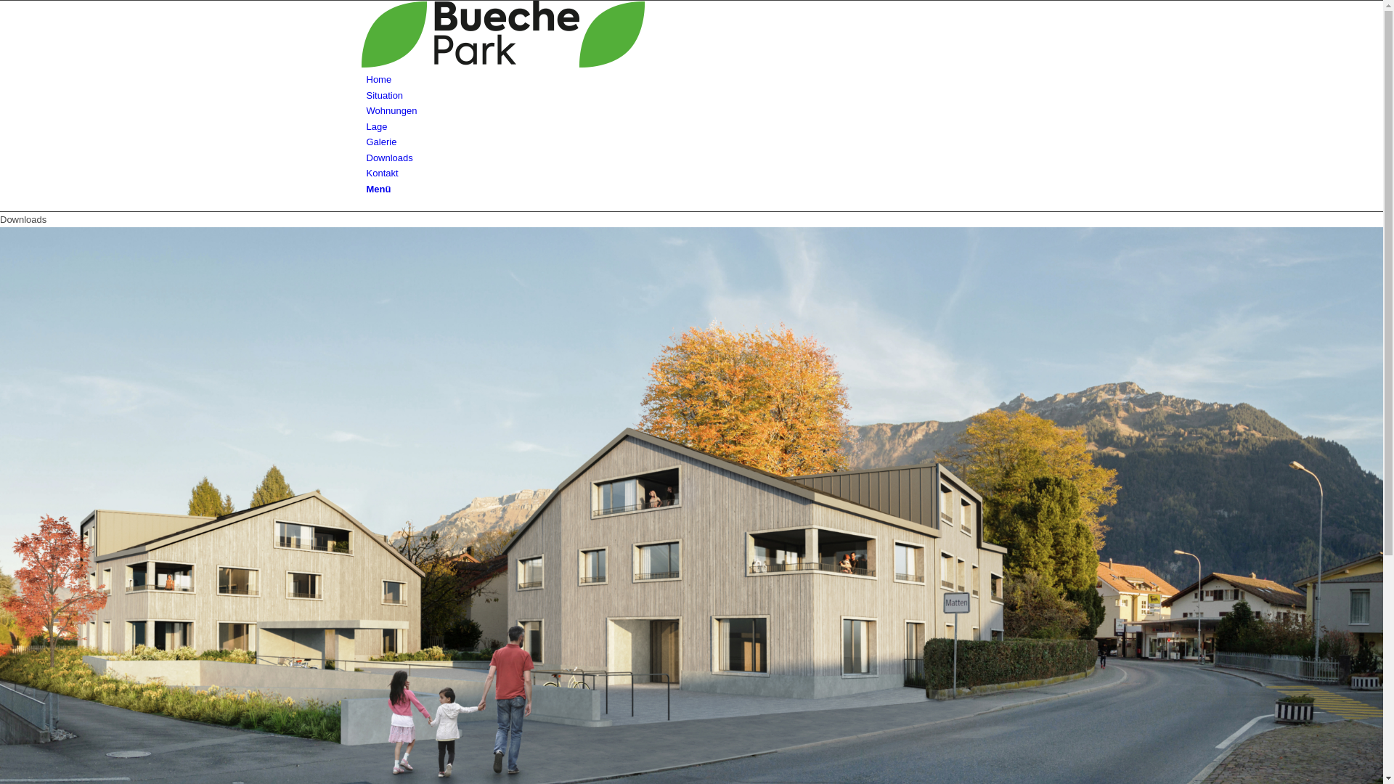  I want to click on Galerie, so click(381, 142).